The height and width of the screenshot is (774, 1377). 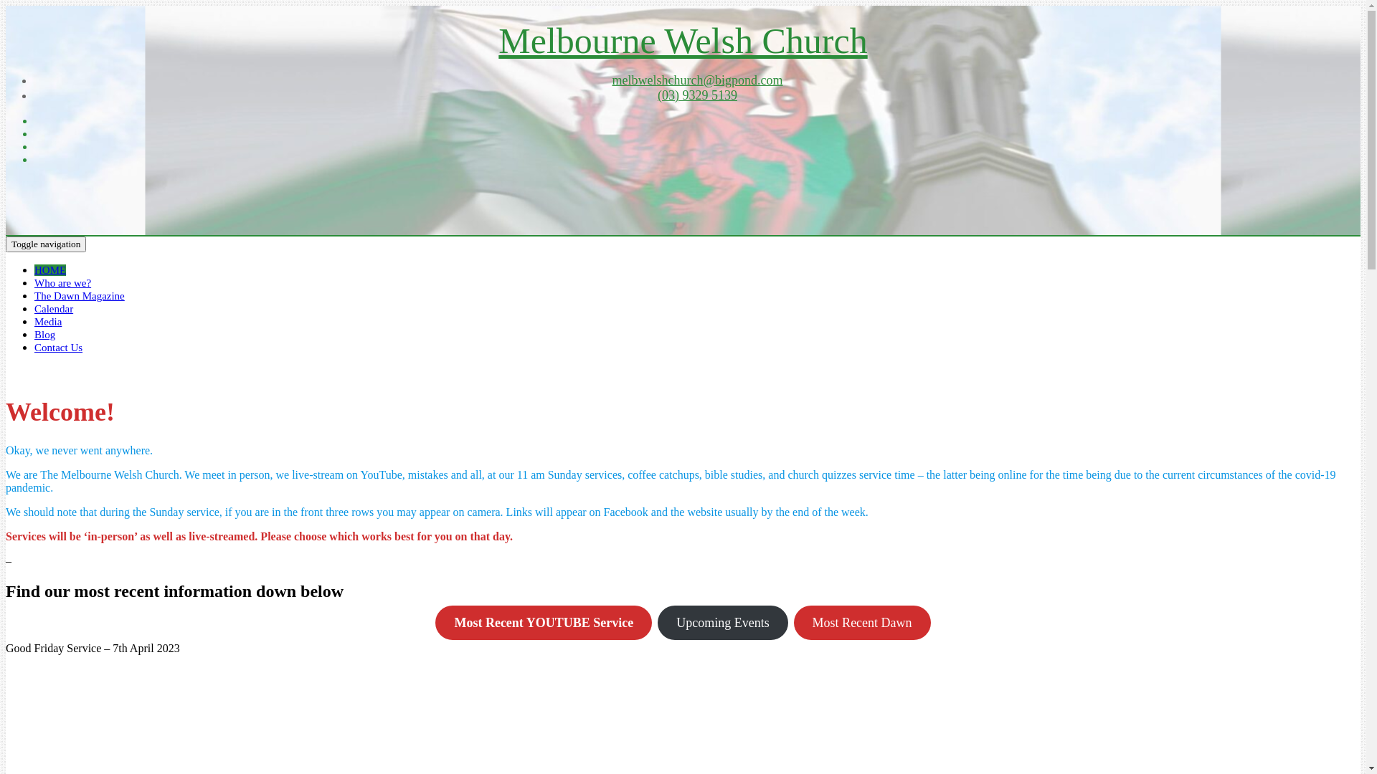 I want to click on Toggle navigation, so click(x=46, y=244).